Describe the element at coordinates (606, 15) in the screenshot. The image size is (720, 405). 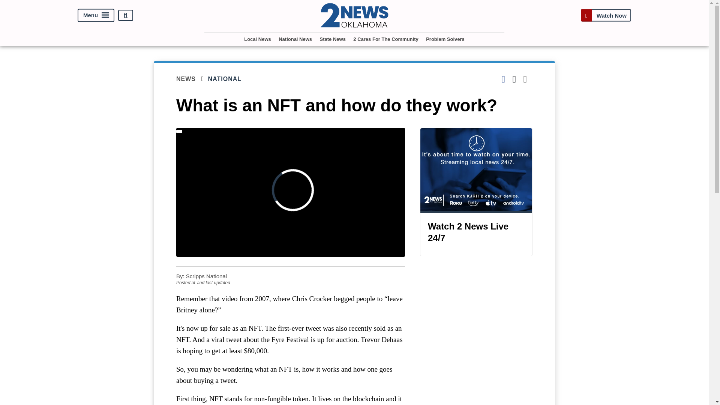
I see `Watch Now` at that location.